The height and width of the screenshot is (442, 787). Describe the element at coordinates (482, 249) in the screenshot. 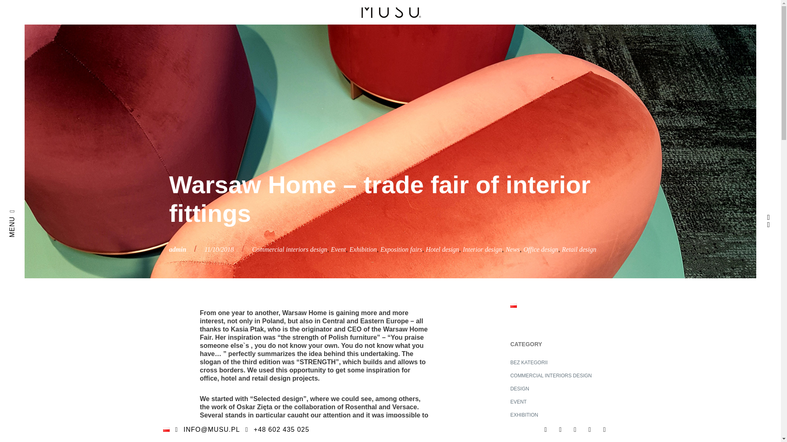

I see `Interior design` at that location.